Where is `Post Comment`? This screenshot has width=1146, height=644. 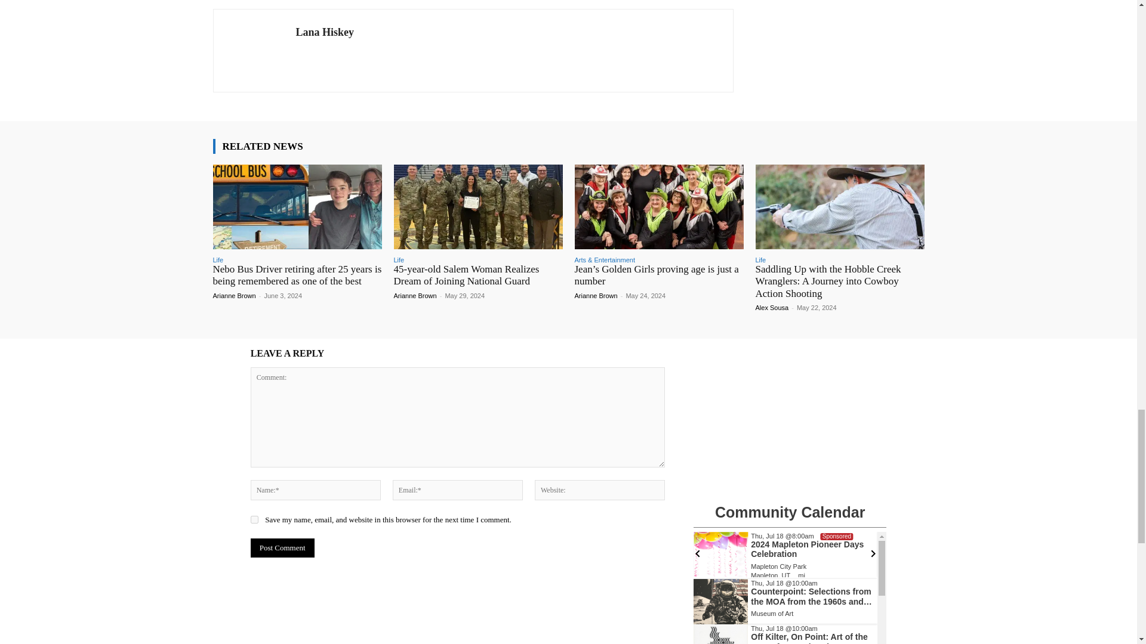 Post Comment is located at coordinates (282, 547).